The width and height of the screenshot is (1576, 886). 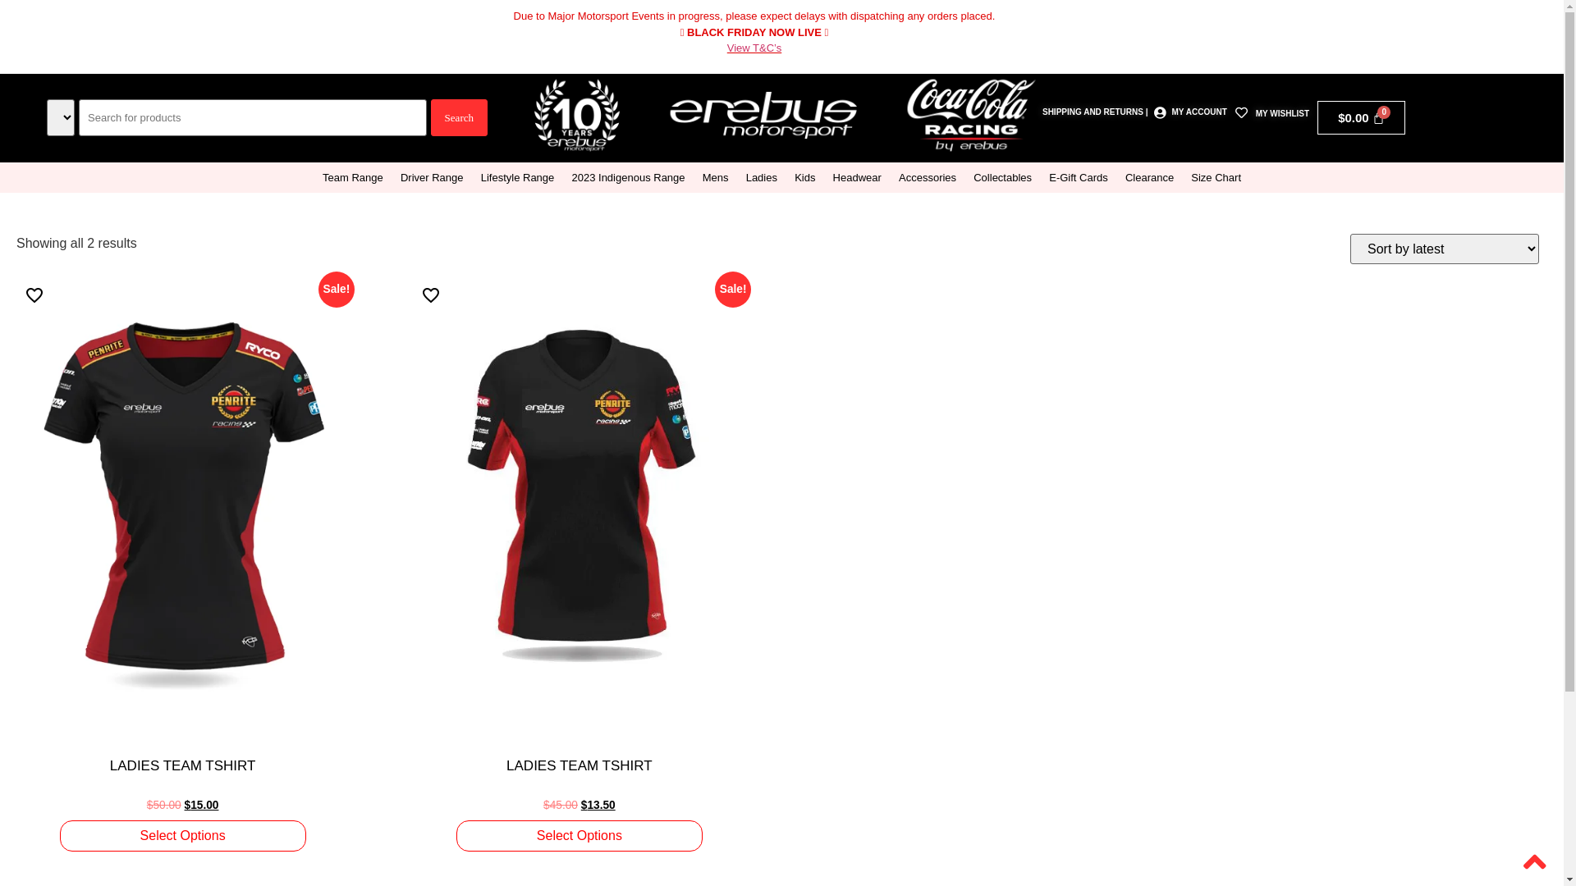 I want to click on Driver Range, so click(x=432, y=177).